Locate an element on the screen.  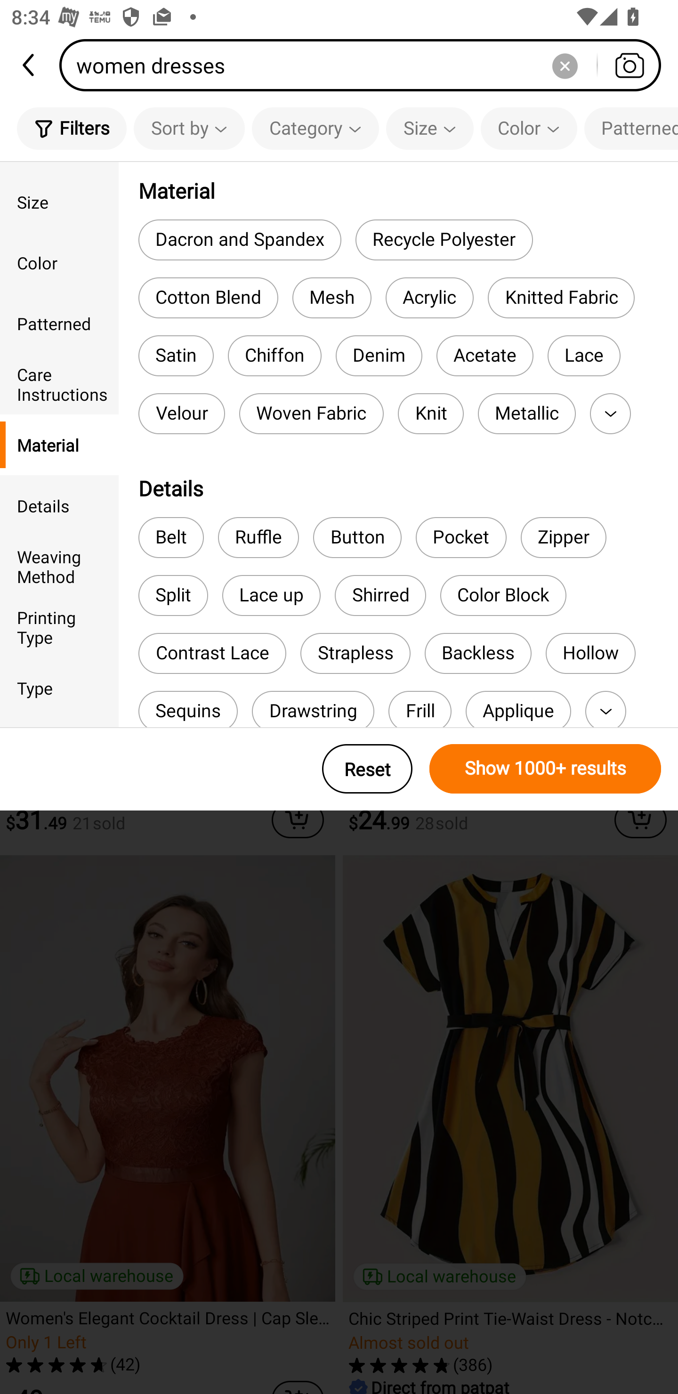
Details is located at coordinates (59, 505).